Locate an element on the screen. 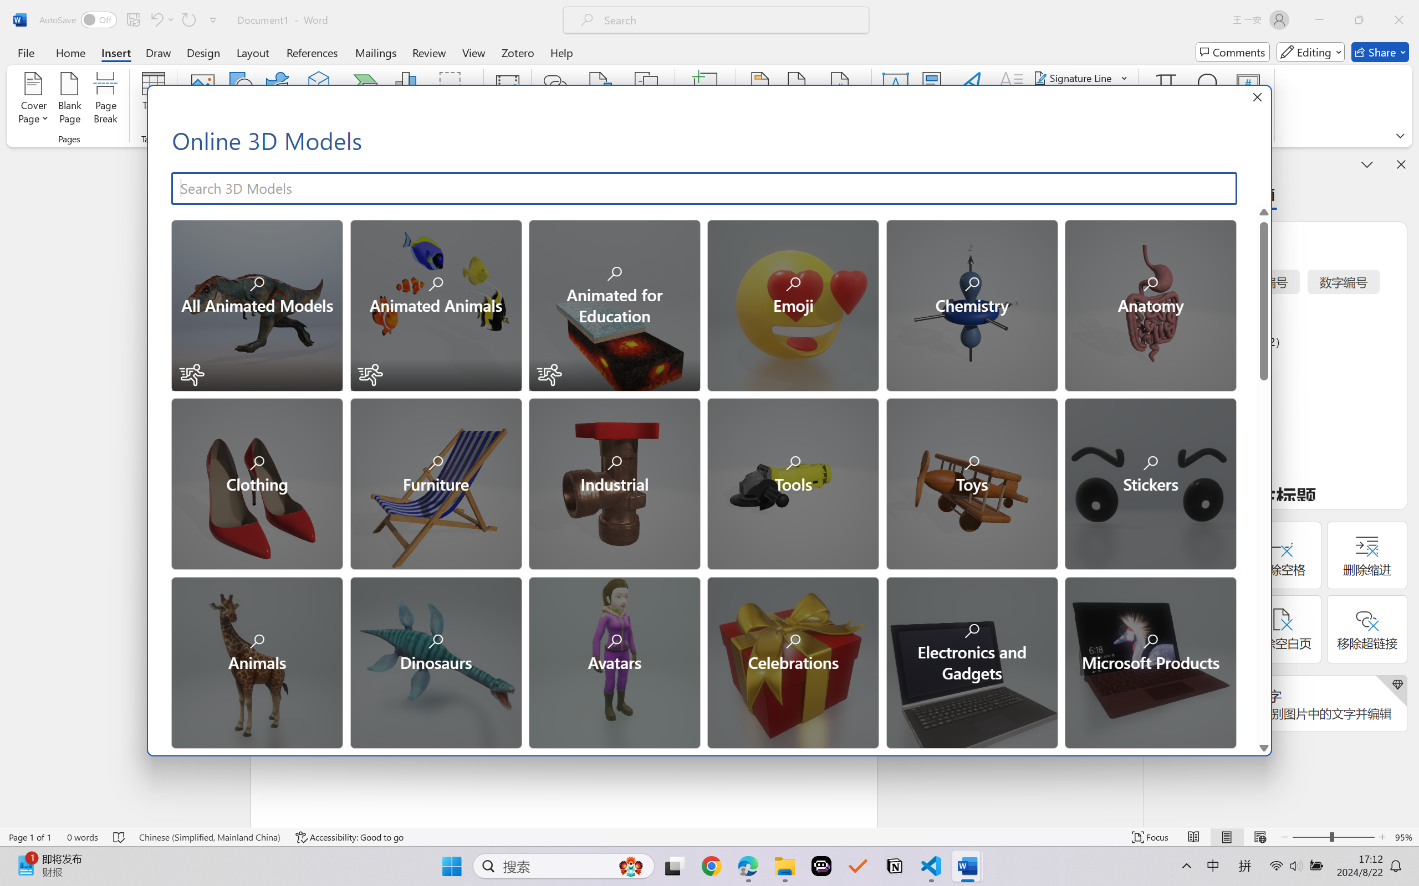 This screenshot has height=886, width=1419. Stickers is located at coordinates (1150, 483).